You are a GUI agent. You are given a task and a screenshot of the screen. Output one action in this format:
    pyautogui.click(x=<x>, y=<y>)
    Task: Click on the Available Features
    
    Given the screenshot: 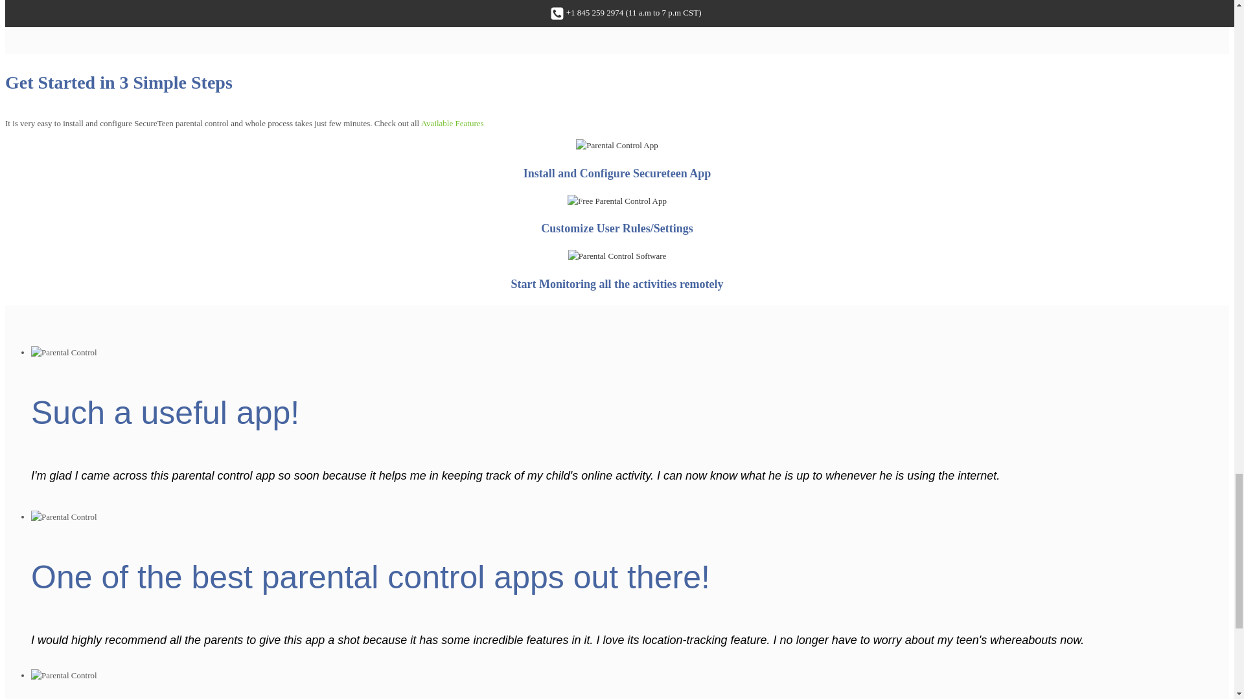 What is the action you would take?
    pyautogui.click(x=452, y=123)
    